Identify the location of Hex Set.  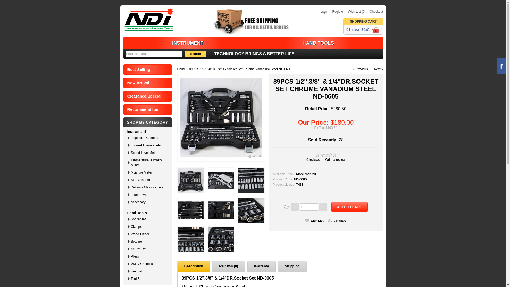
(148, 271).